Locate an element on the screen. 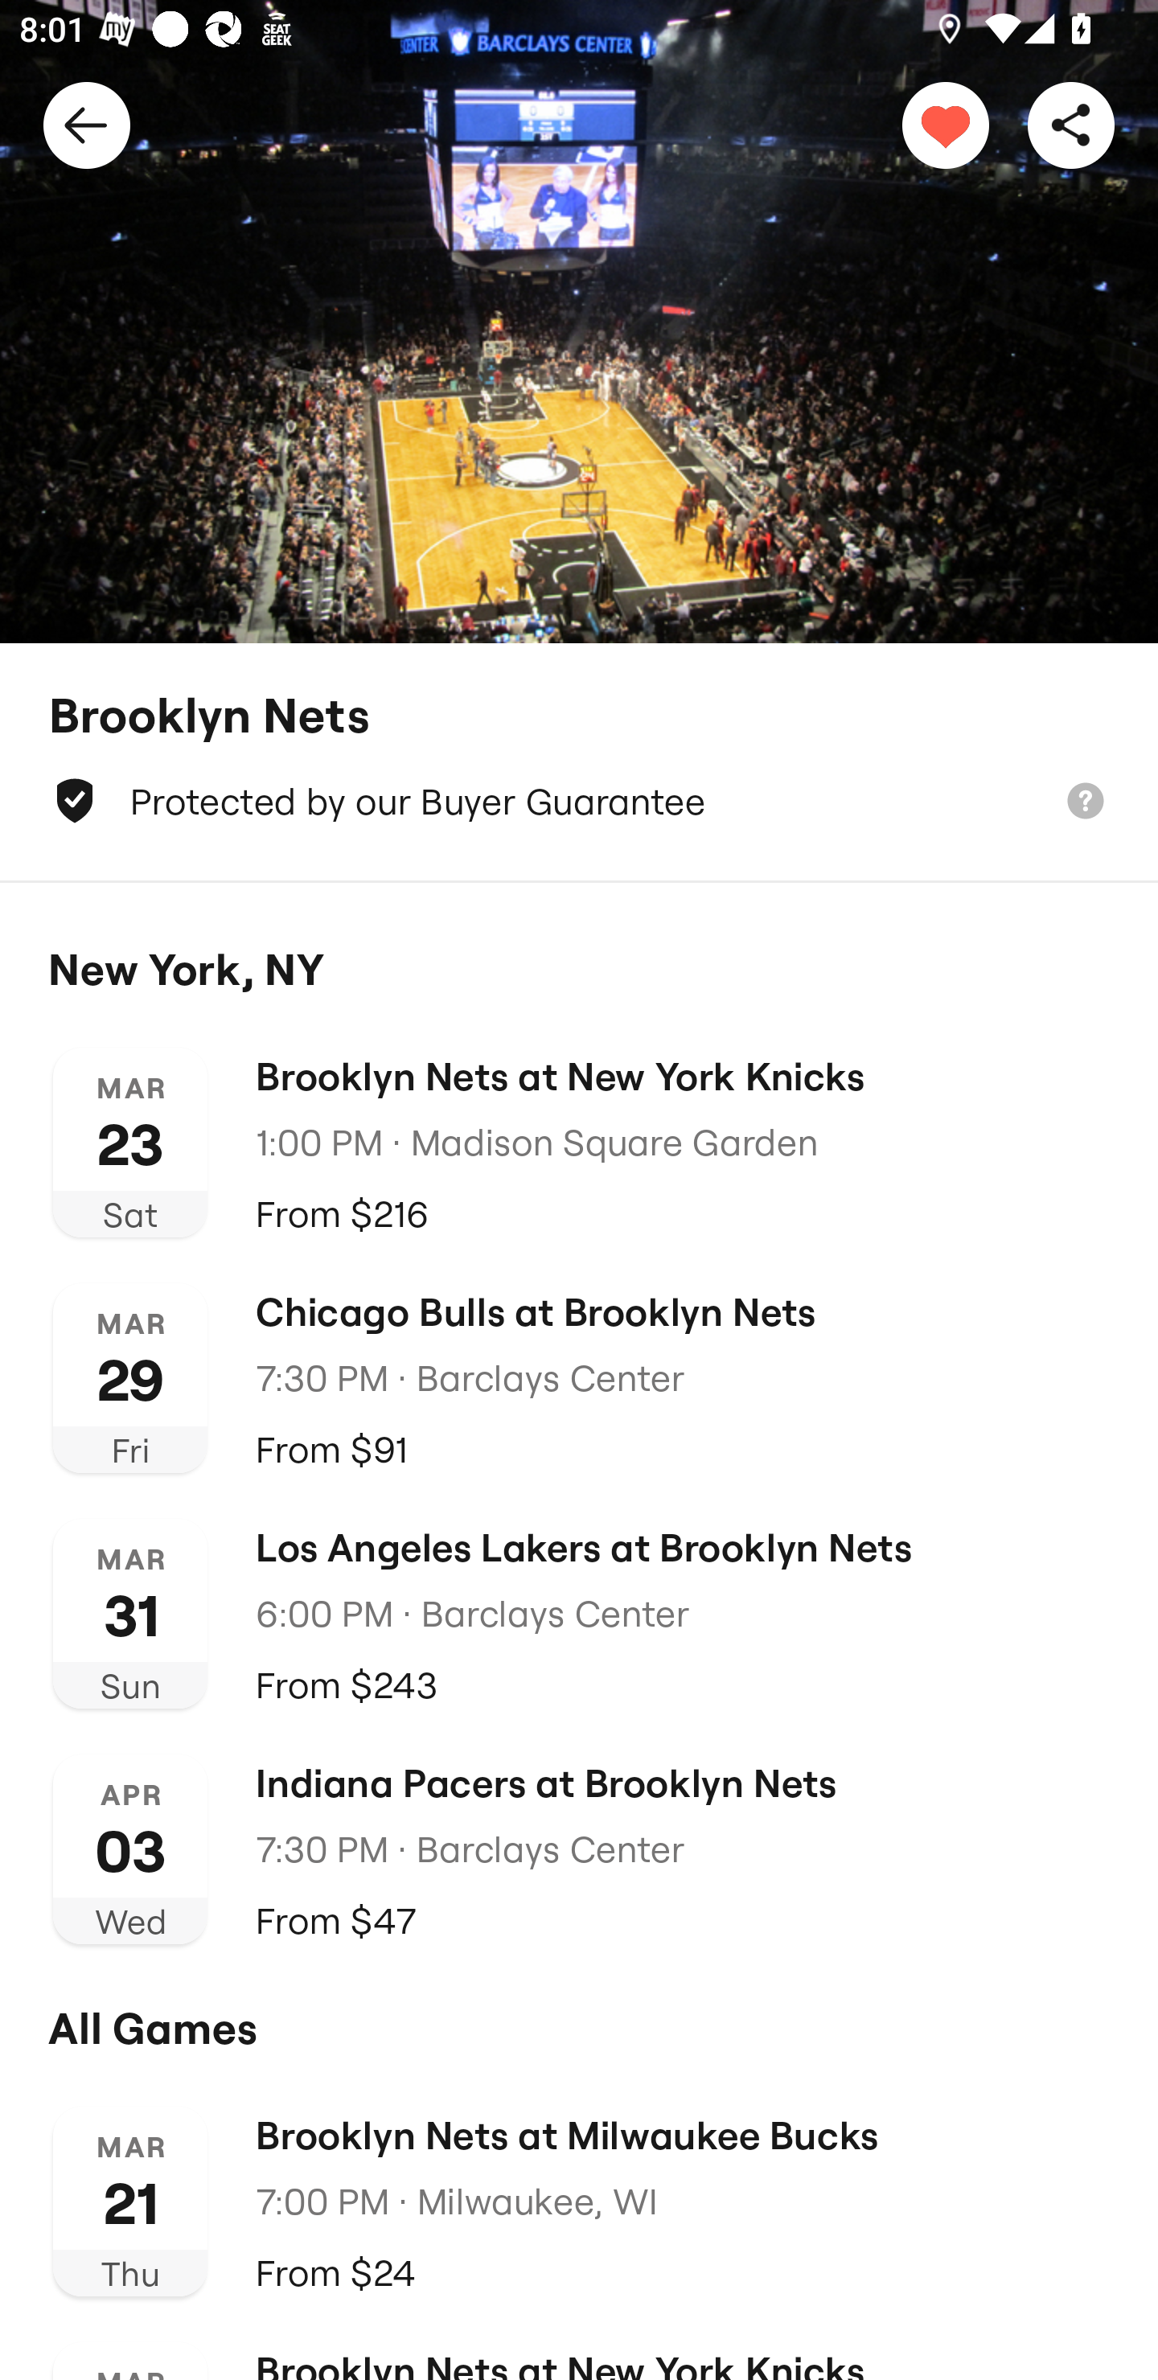 The height and width of the screenshot is (2380, 1158). Back is located at coordinates (87, 124).